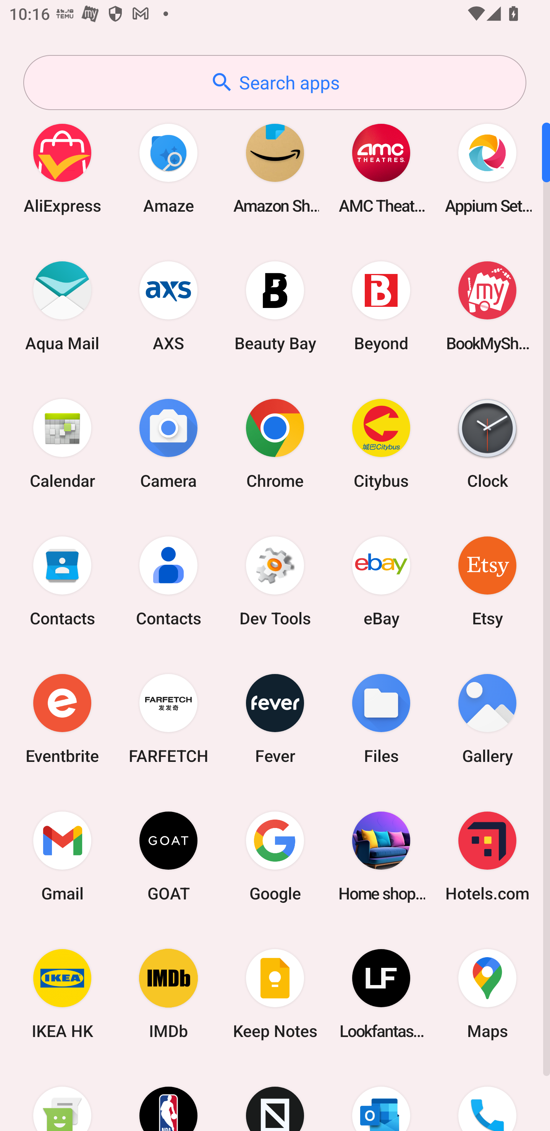 This screenshot has width=550, height=1131. What do you see at coordinates (168, 856) in the screenshot?
I see `GOAT` at bounding box center [168, 856].